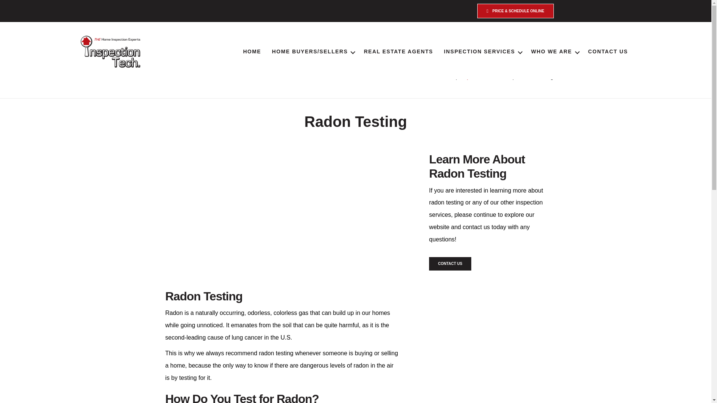 This screenshot has height=403, width=717. What do you see at coordinates (482, 52) in the screenshot?
I see `INSPECTION SERVICES` at bounding box center [482, 52].